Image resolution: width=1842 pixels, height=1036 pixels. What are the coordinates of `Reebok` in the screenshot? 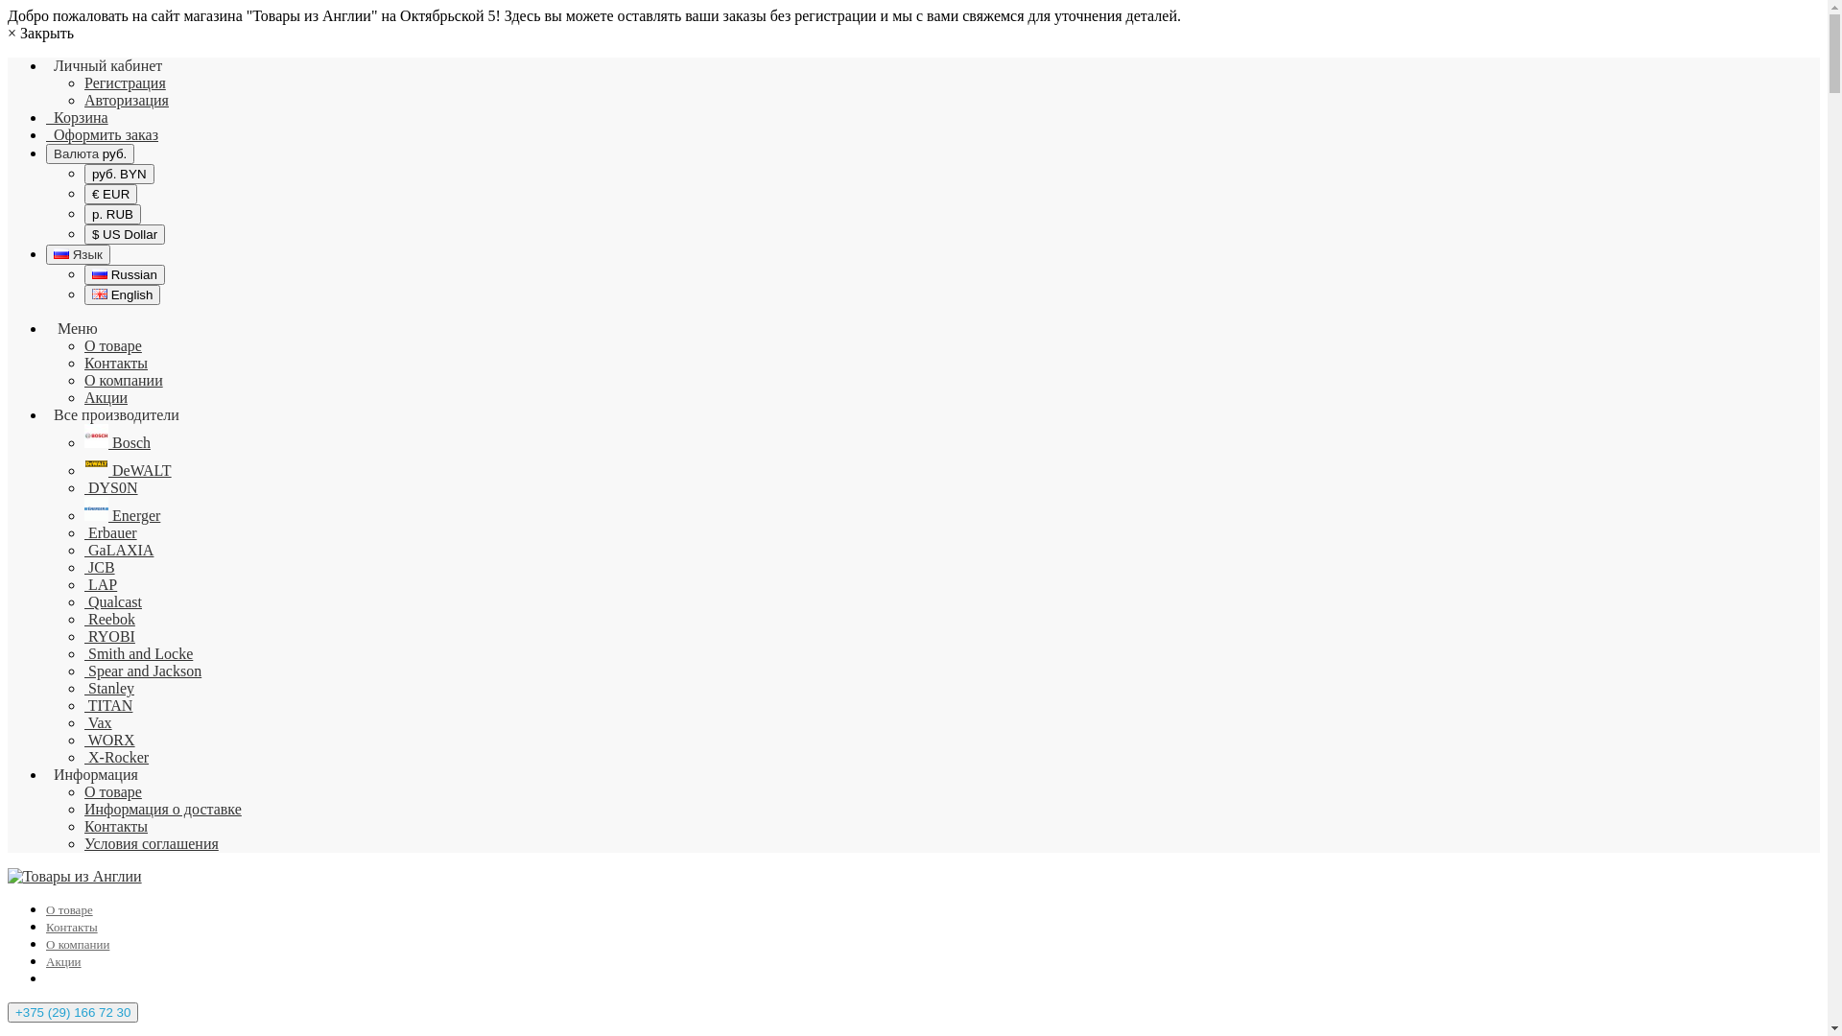 It's located at (109, 620).